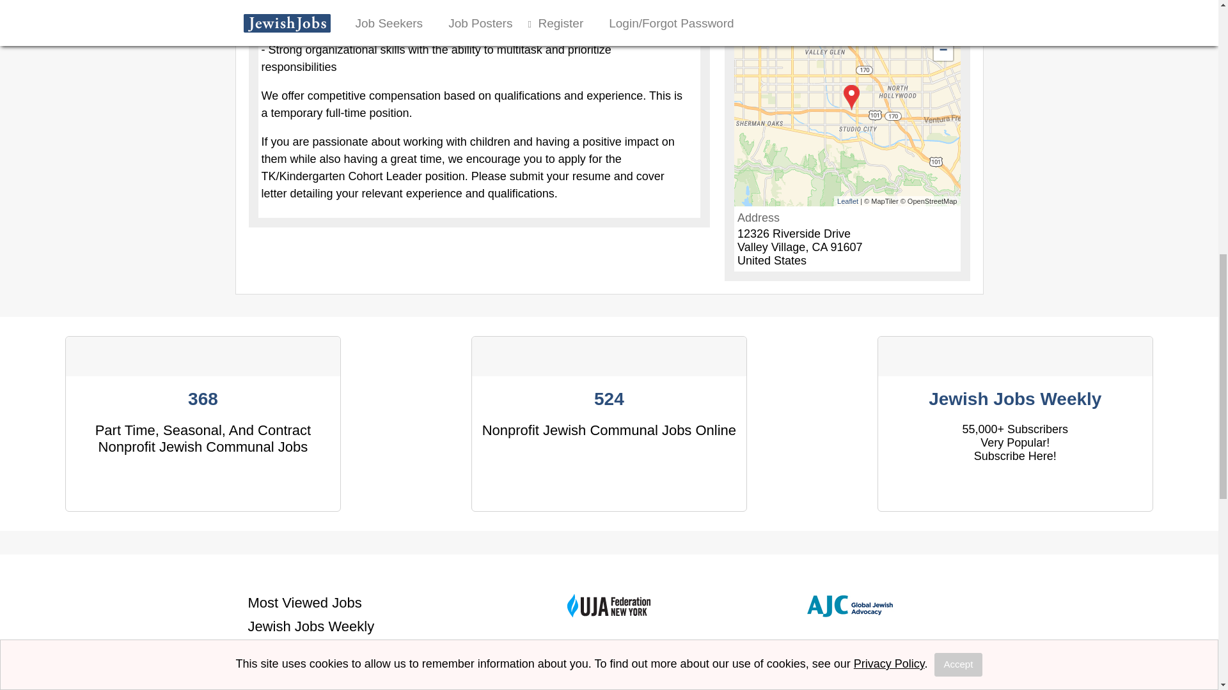  What do you see at coordinates (848, 200) in the screenshot?
I see `Leaflet` at bounding box center [848, 200].